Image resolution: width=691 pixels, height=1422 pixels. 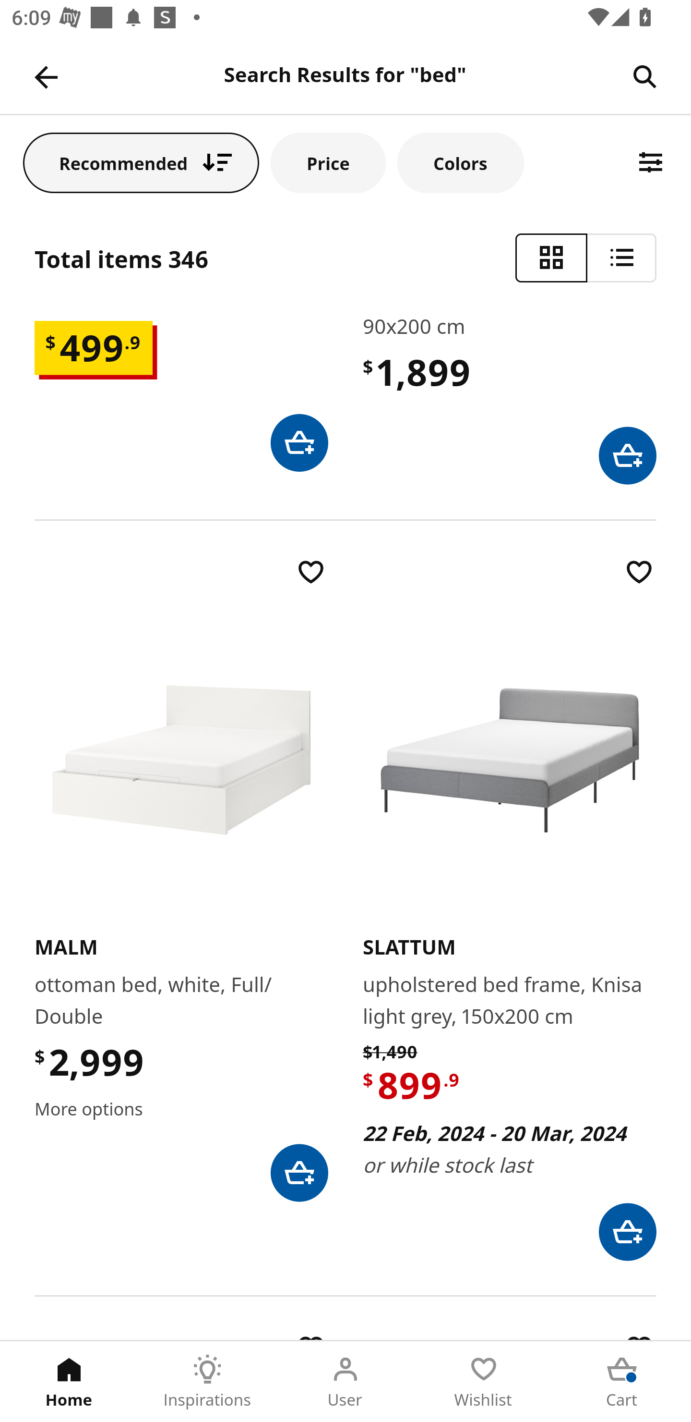 What do you see at coordinates (345, 1382) in the screenshot?
I see `User
Tab 3 of 5` at bounding box center [345, 1382].